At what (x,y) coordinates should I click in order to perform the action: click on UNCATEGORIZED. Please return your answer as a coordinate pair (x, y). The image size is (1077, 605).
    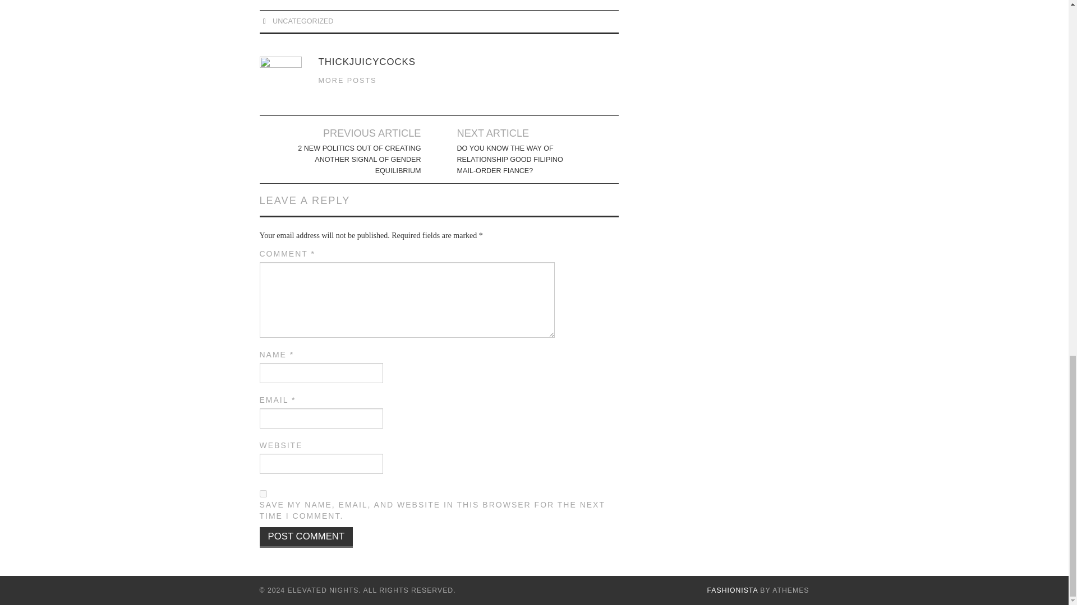
    Looking at the image, I should click on (302, 21).